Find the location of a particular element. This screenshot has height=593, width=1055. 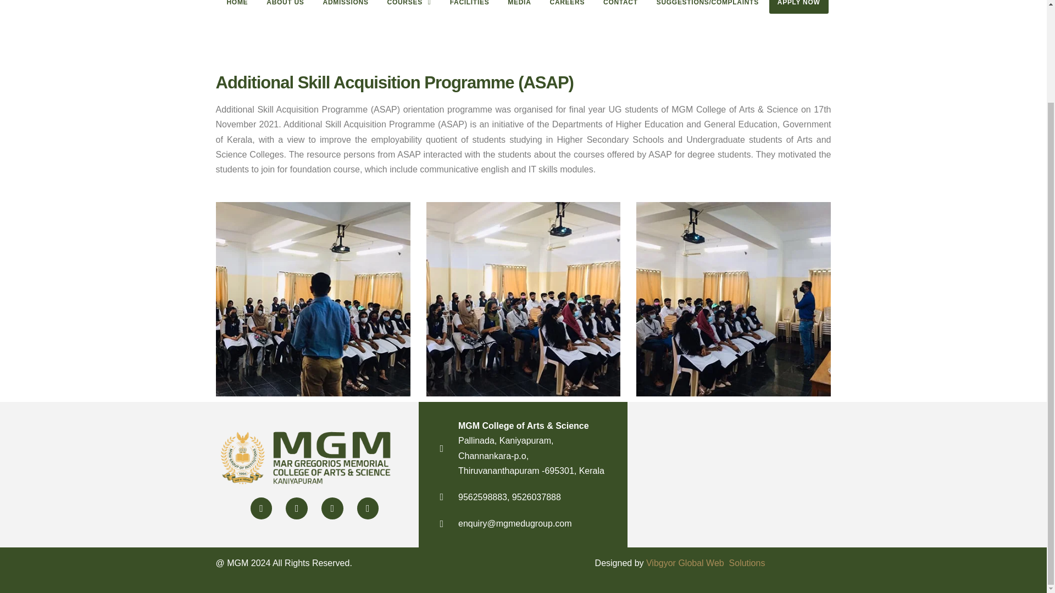

CONTACT is located at coordinates (620, 7).